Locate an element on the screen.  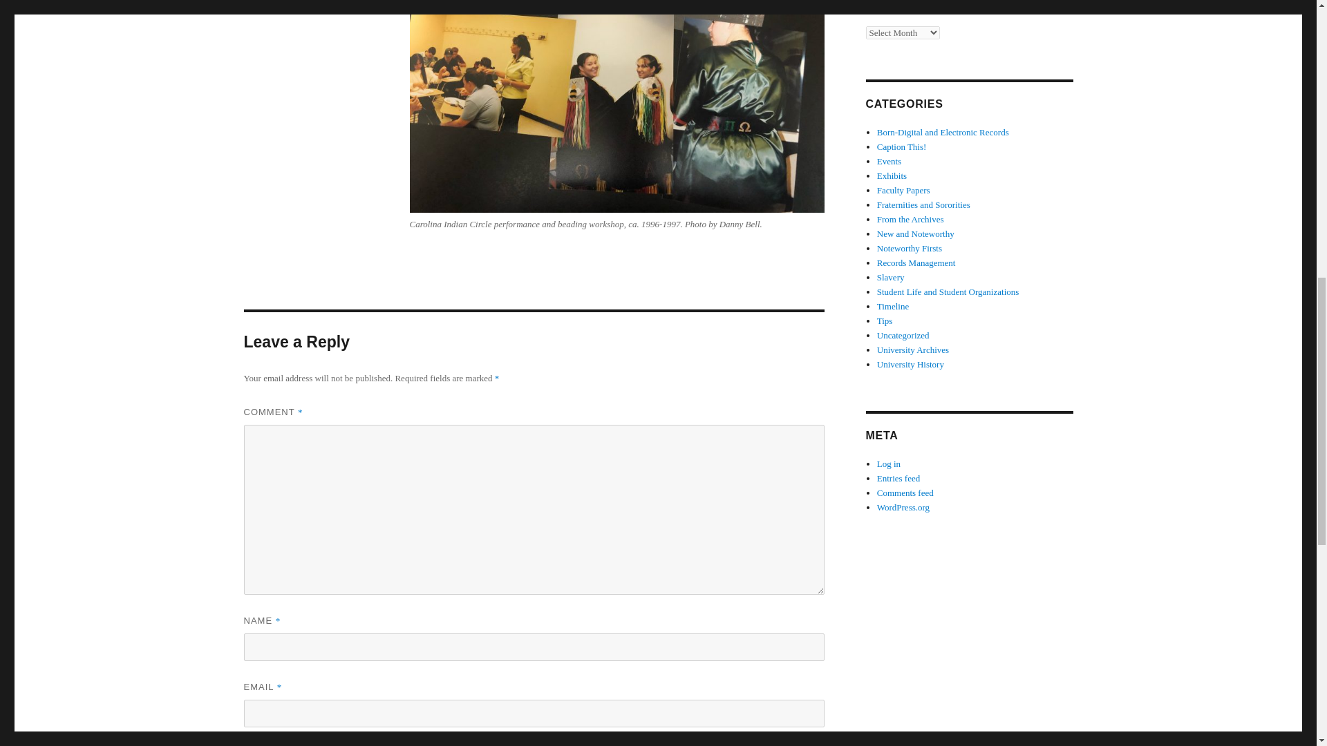
Uncategorized is located at coordinates (903, 335).